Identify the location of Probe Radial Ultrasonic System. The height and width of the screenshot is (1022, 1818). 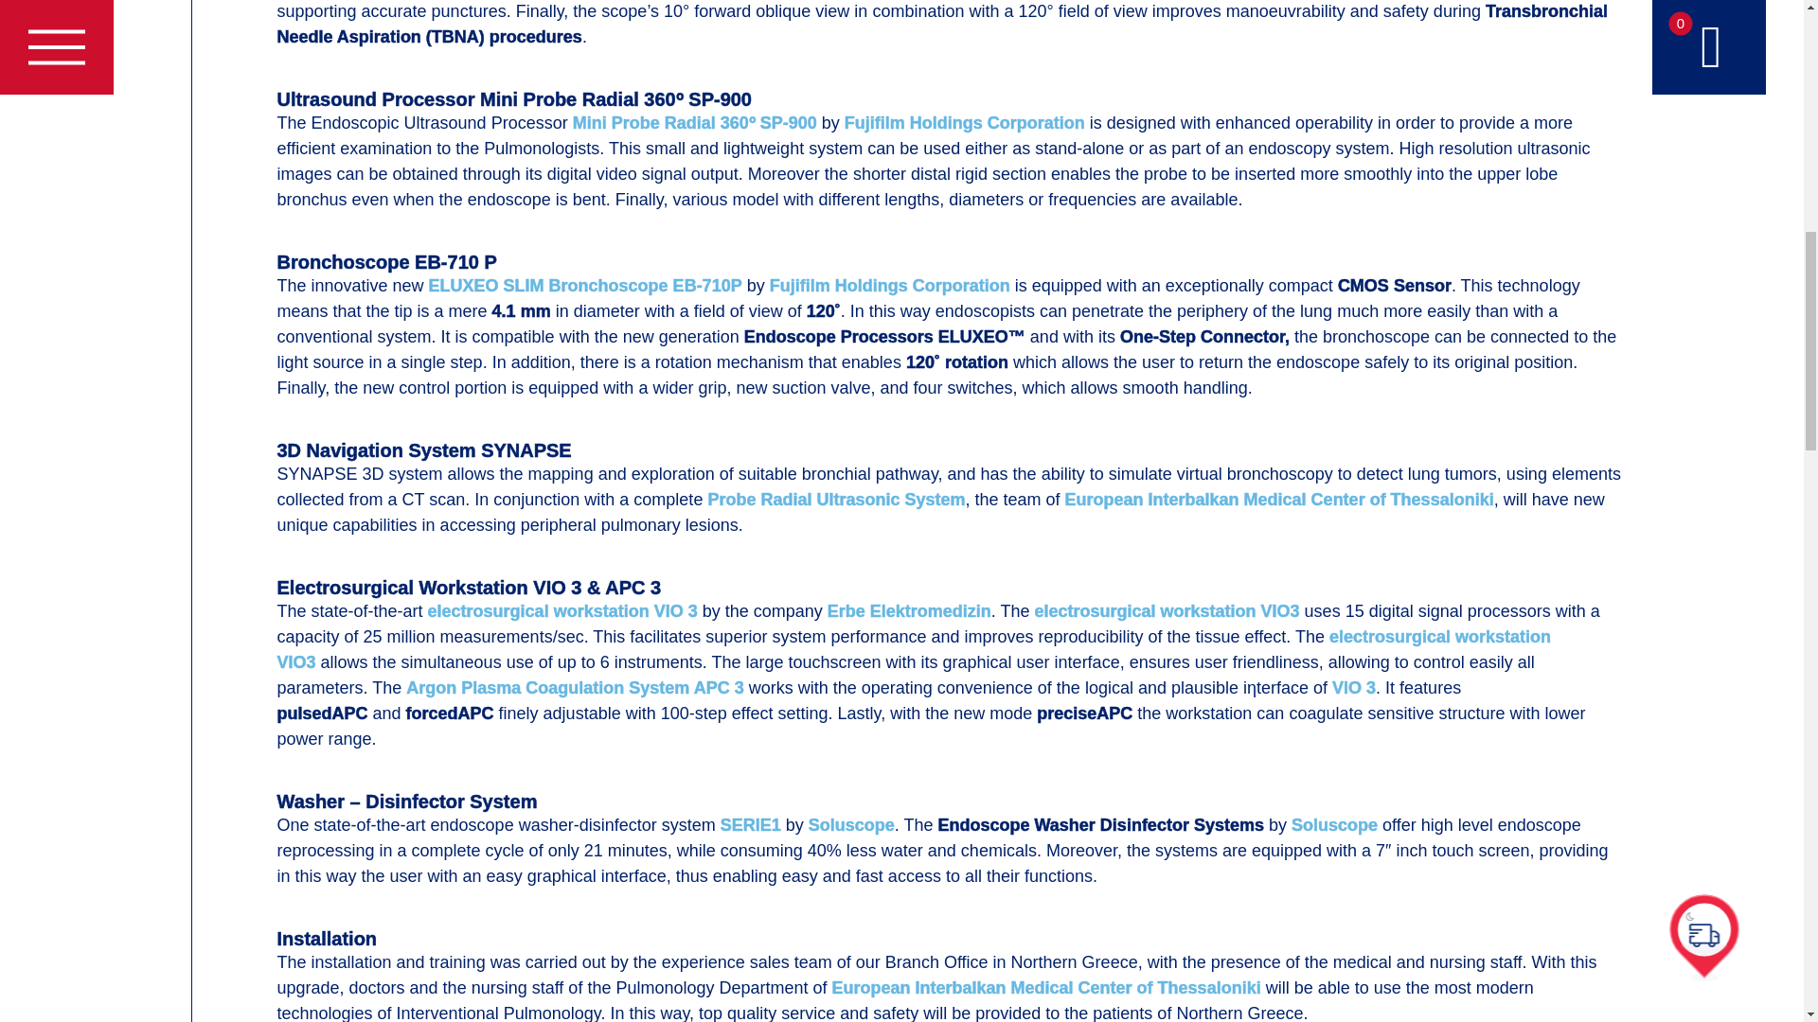
(835, 502).